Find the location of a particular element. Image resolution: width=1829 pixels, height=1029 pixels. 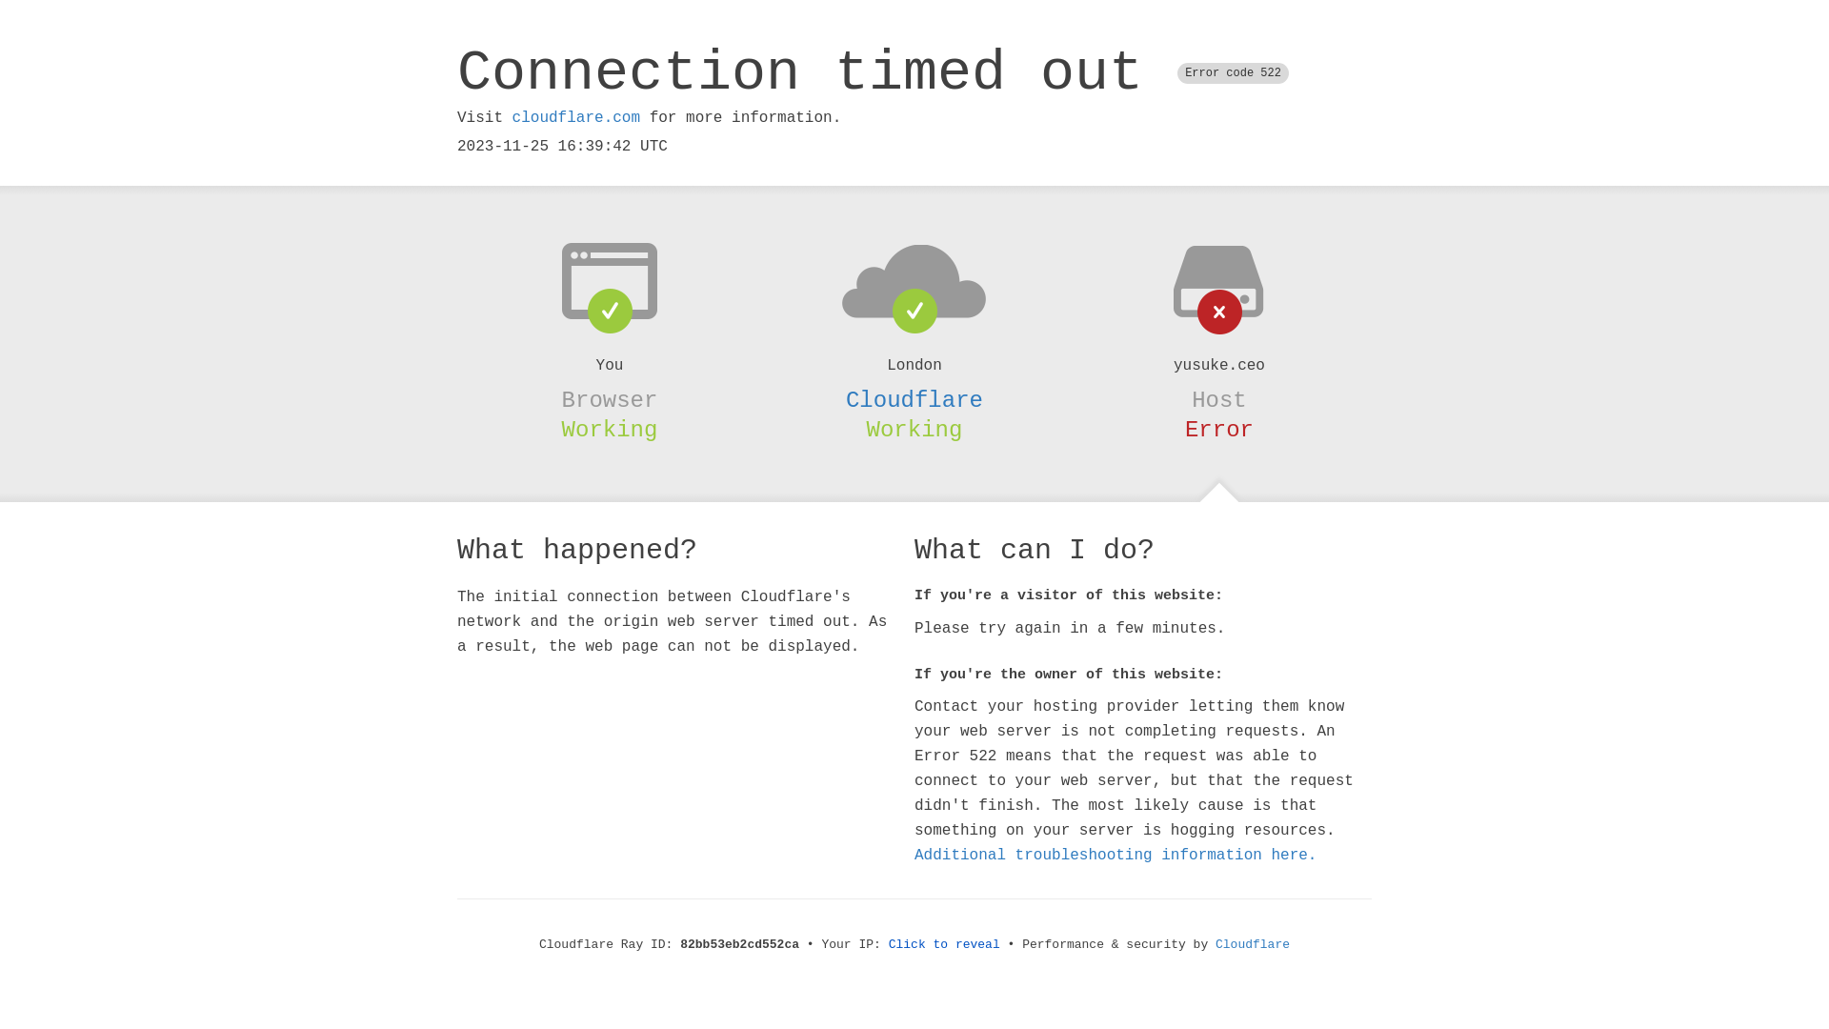

Additional troubleshooting information here. is located at coordinates (1115, 856).